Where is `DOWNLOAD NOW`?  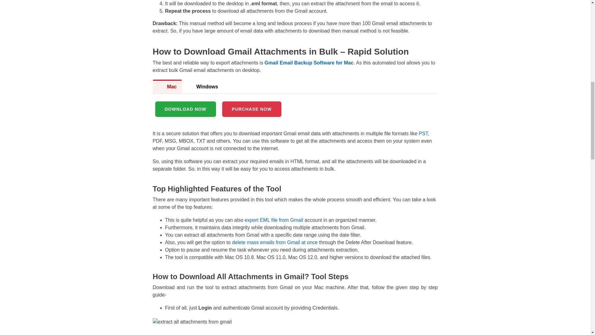
DOWNLOAD NOW is located at coordinates (185, 109).